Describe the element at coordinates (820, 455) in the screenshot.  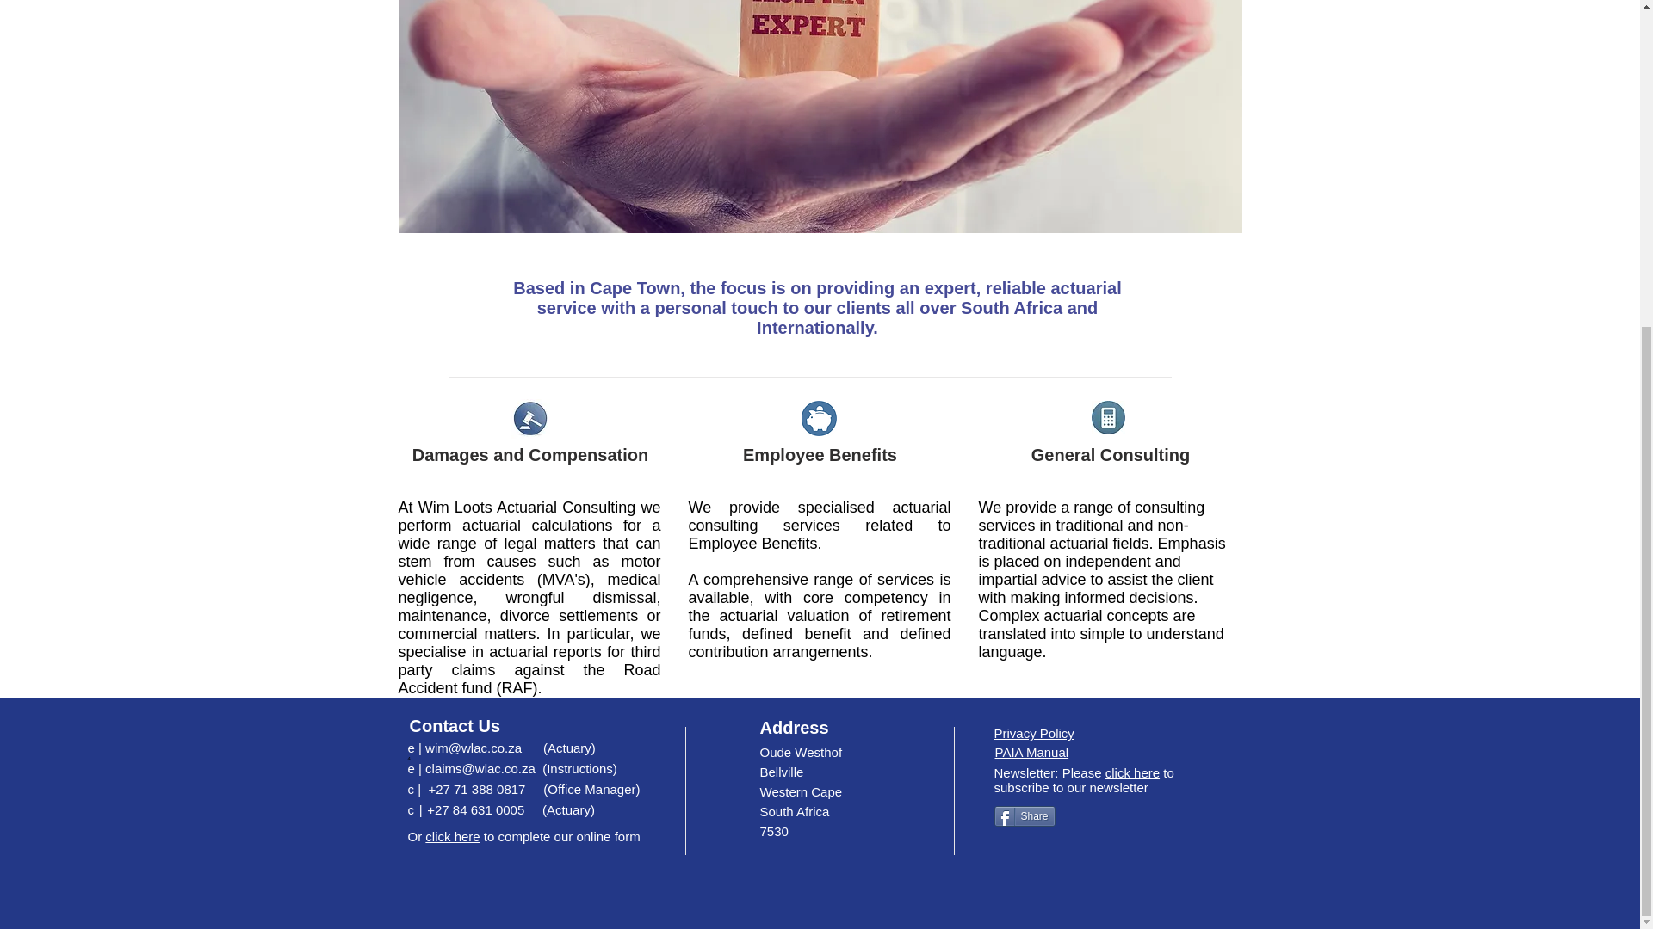
I see `Employee Benefits` at that location.